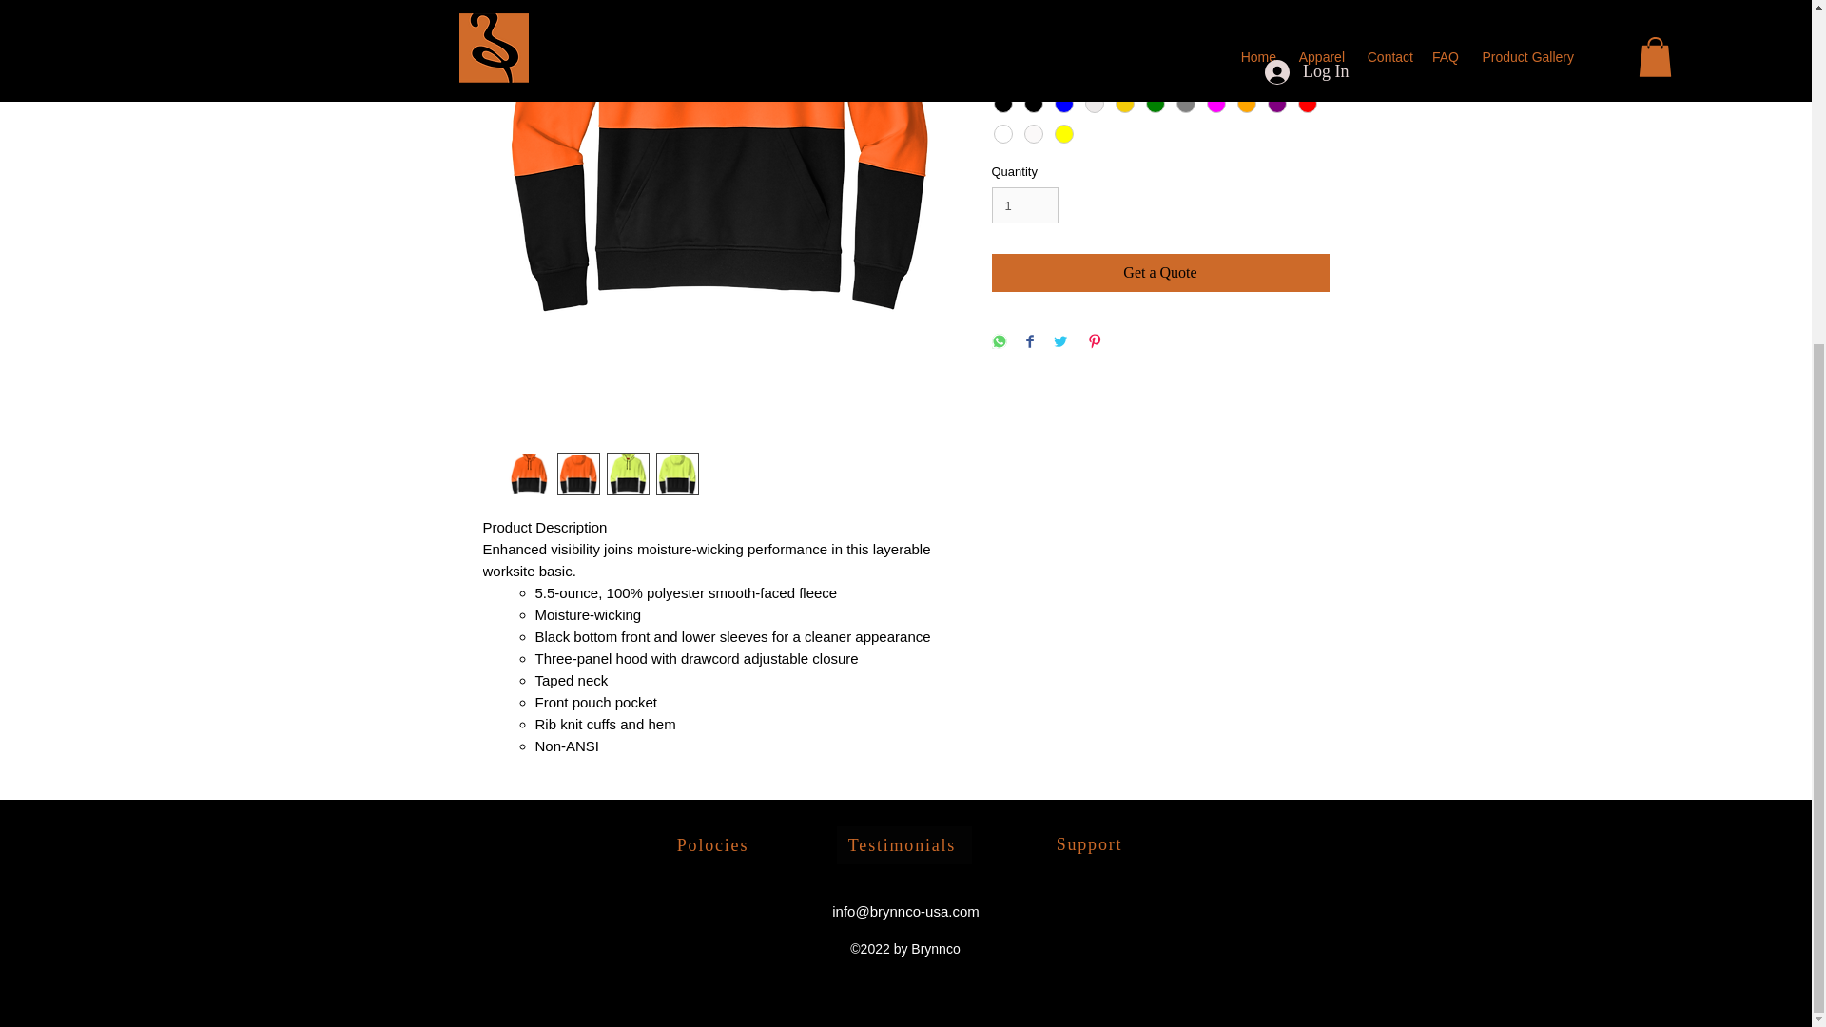  Describe the element at coordinates (1160, 272) in the screenshot. I see `Get a Quote` at that location.